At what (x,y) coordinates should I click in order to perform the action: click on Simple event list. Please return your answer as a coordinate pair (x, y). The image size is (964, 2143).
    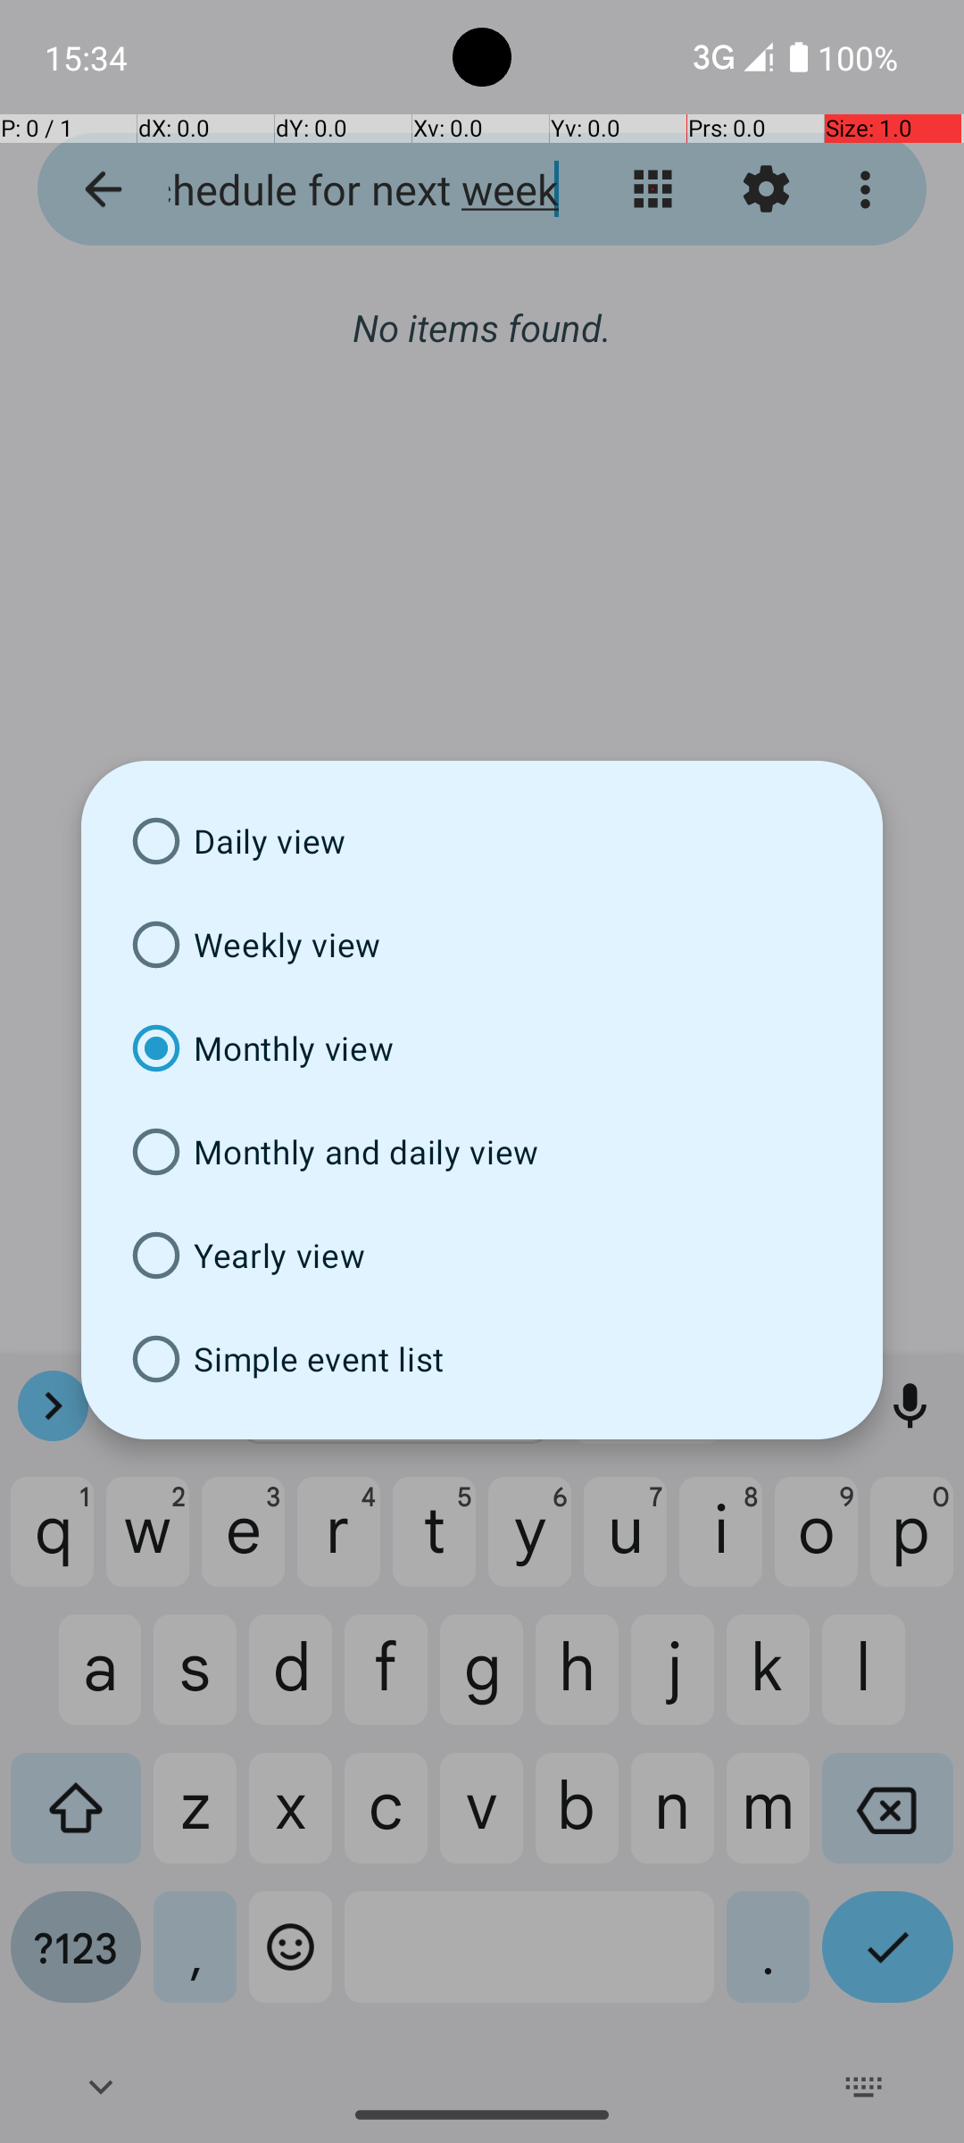
    Looking at the image, I should click on (482, 1359).